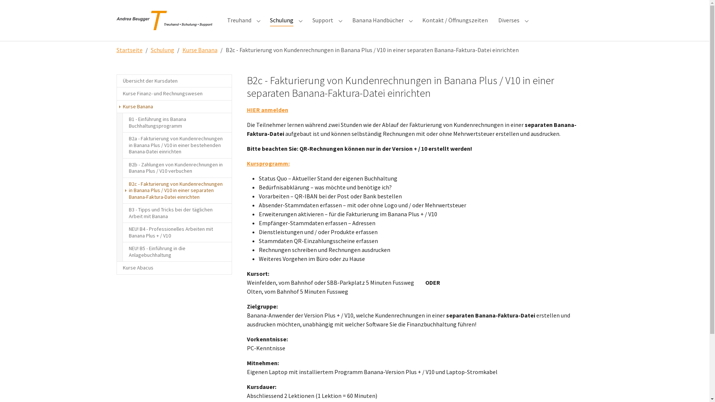  What do you see at coordinates (282, 20) in the screenshot?
I see `Schulung` at bounding box center [282, 20].